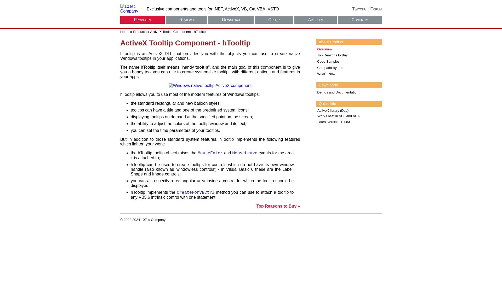 The image size is (502, 282). Describe the element at coordinates (349, 62) in the screenshot. I see `Code Samples` at that location.